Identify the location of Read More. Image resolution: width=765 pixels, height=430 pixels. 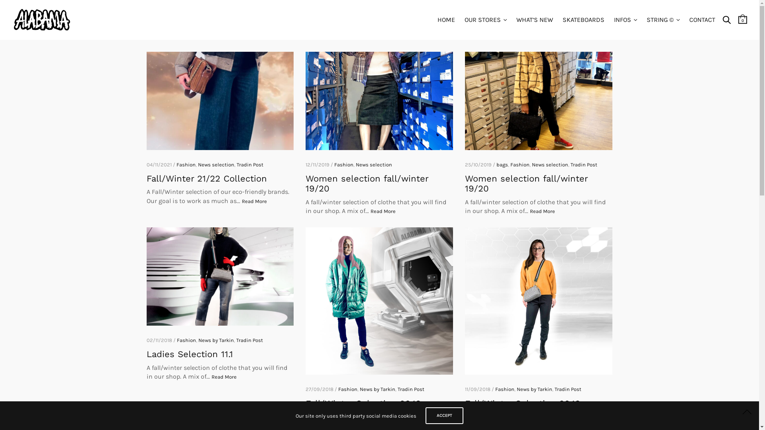
(254, 201).